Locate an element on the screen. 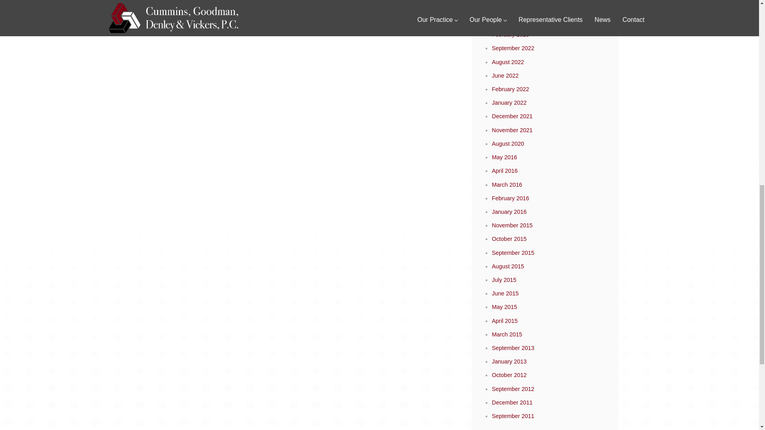 The width and height of the screenshot is (765, 430). January 2022 is located at coordinates (509, 102).